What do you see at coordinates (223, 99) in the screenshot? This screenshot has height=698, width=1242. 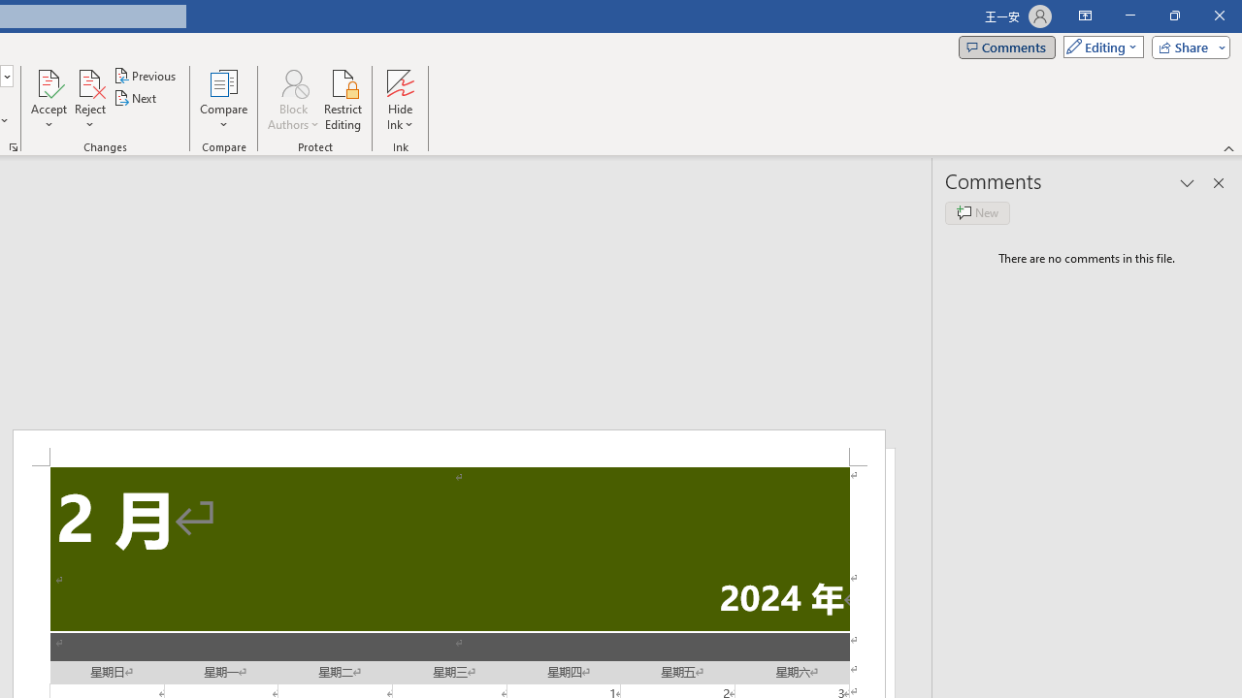 I see `Compare` at bounding box center [223, 99].